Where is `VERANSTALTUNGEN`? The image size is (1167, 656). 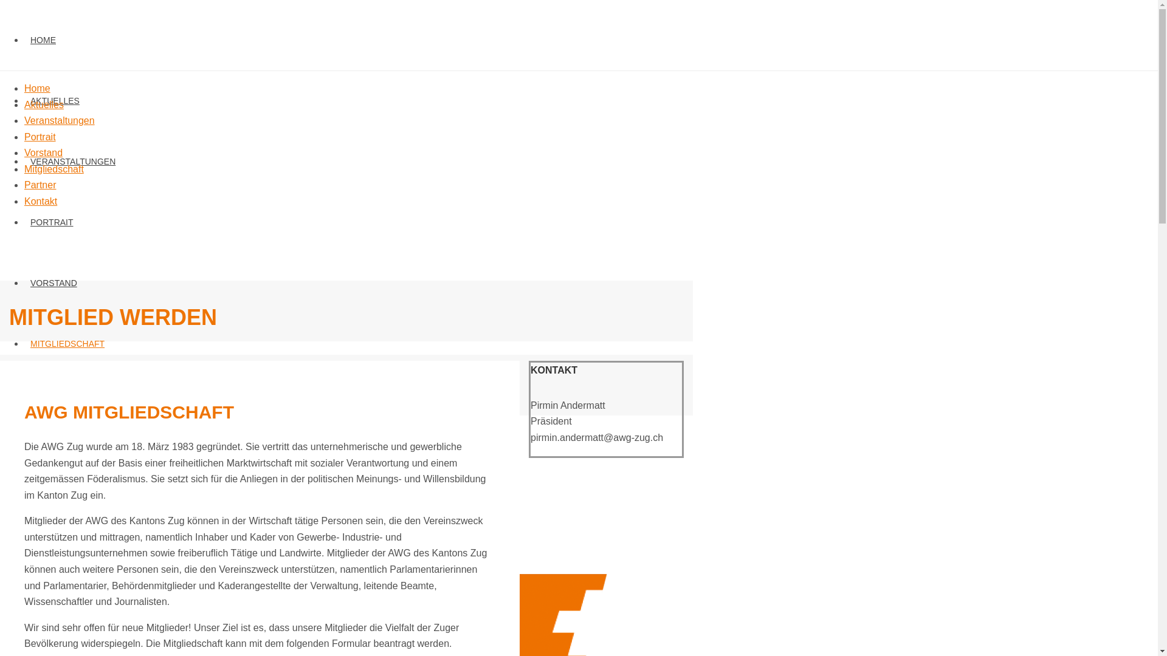 VERANSTALTUNGEN is located at coordinates (73, 162).